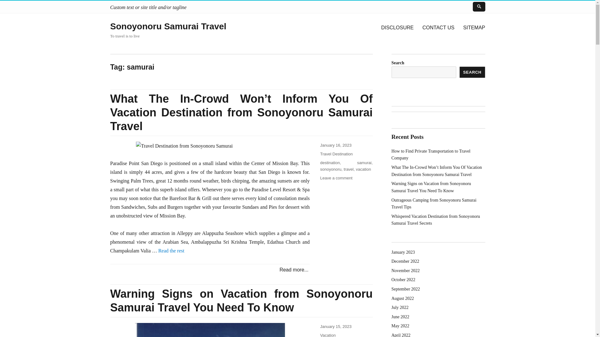 The width and height of the screenshot is (600, 337). What do you see at coordinates (349, 169) in the screenshot?
I see `travel` at bounding box center [349, 169].